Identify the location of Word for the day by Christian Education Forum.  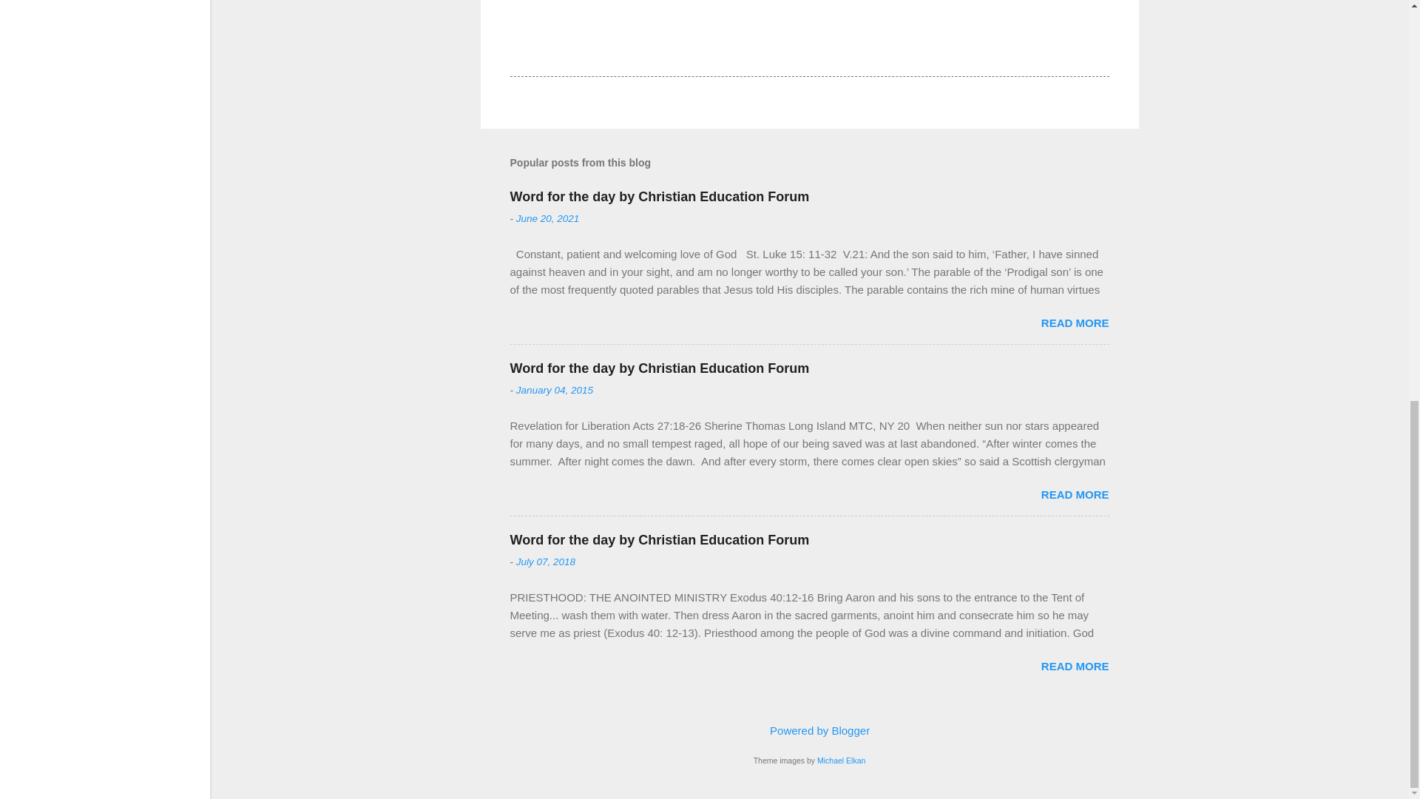
(660, 197).